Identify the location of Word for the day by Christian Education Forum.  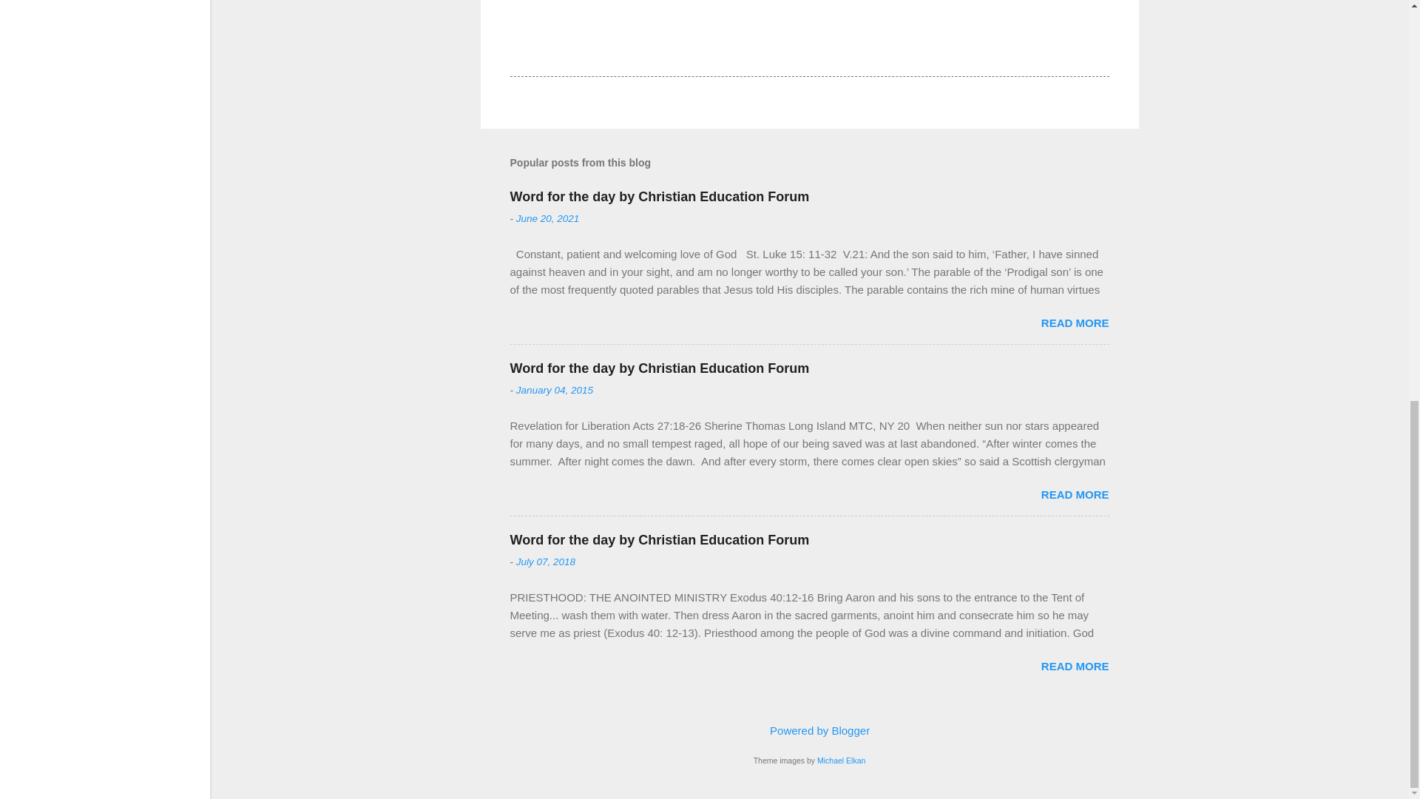
(660, 197).